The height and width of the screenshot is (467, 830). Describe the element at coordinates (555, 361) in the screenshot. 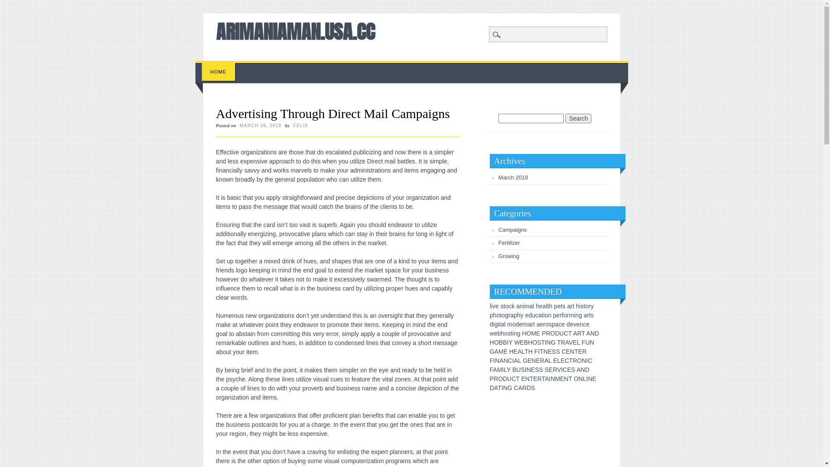

I see `E` at that location.